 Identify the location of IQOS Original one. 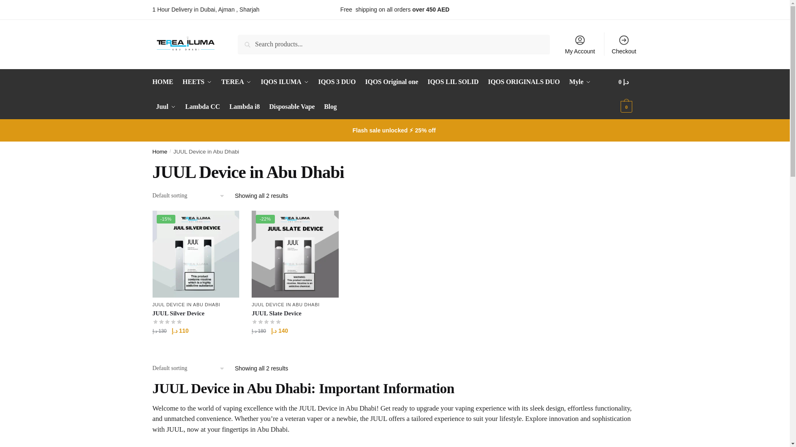
(391, 82).